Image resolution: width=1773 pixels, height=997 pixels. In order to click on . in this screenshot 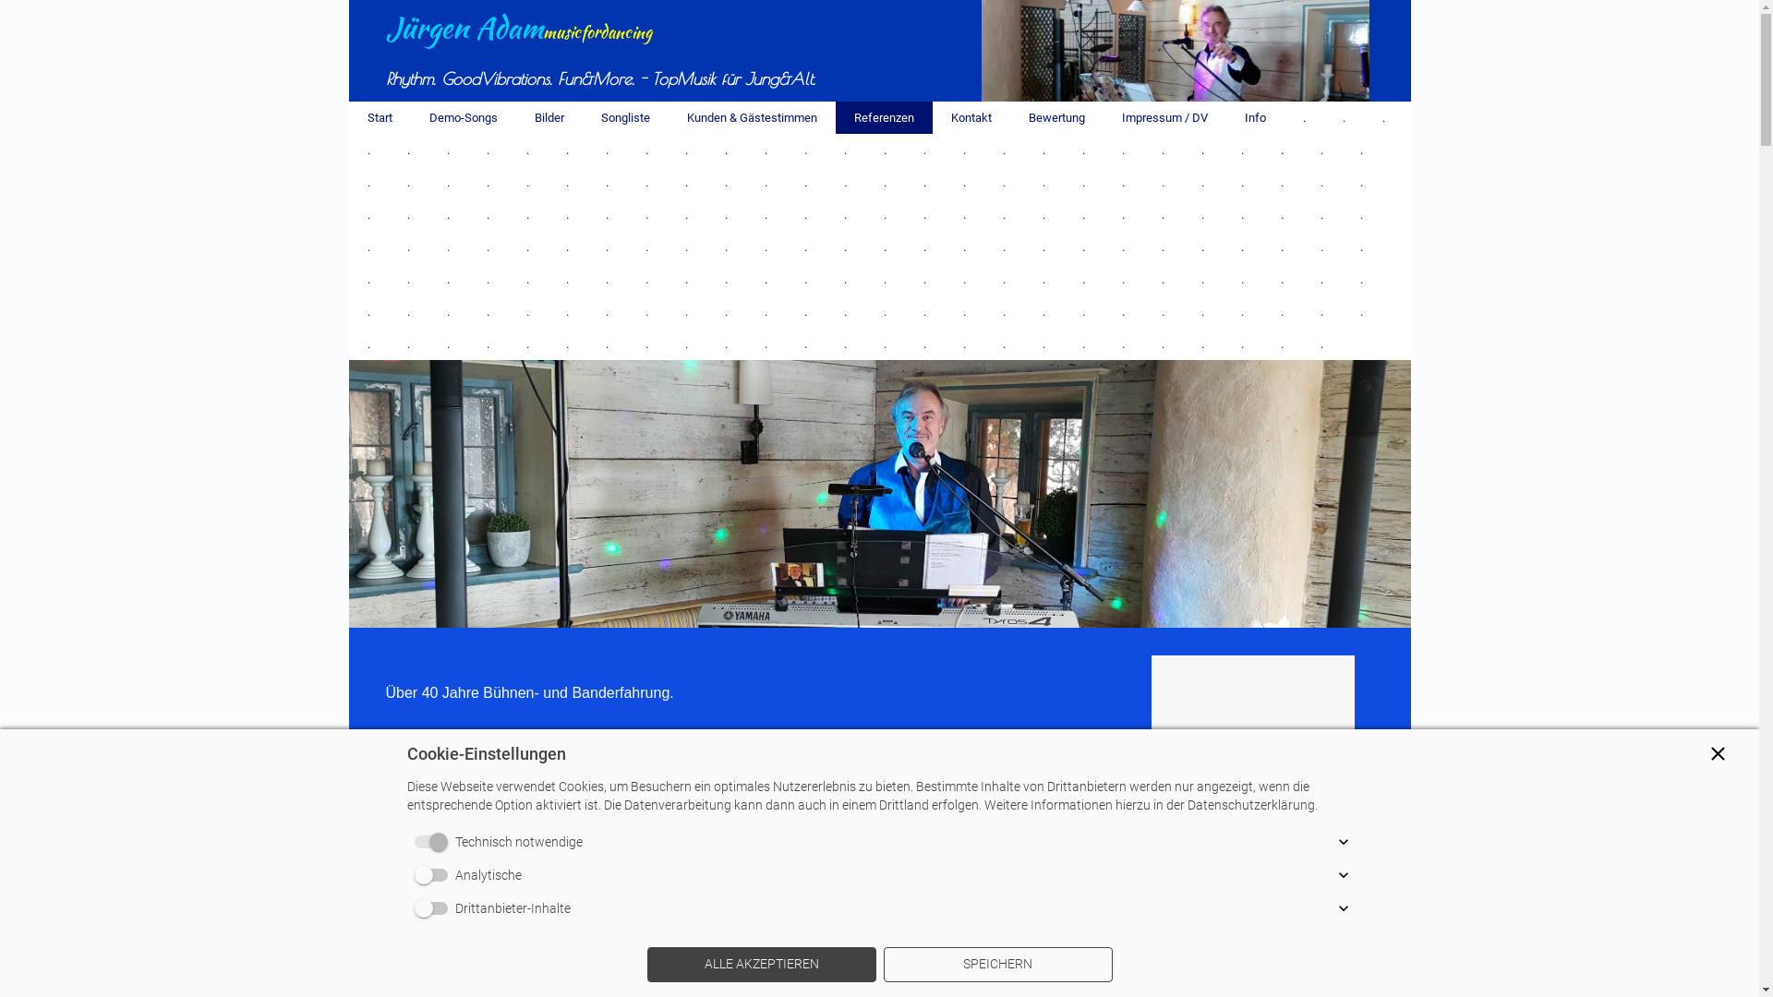, I will do `click(488, 343)`.